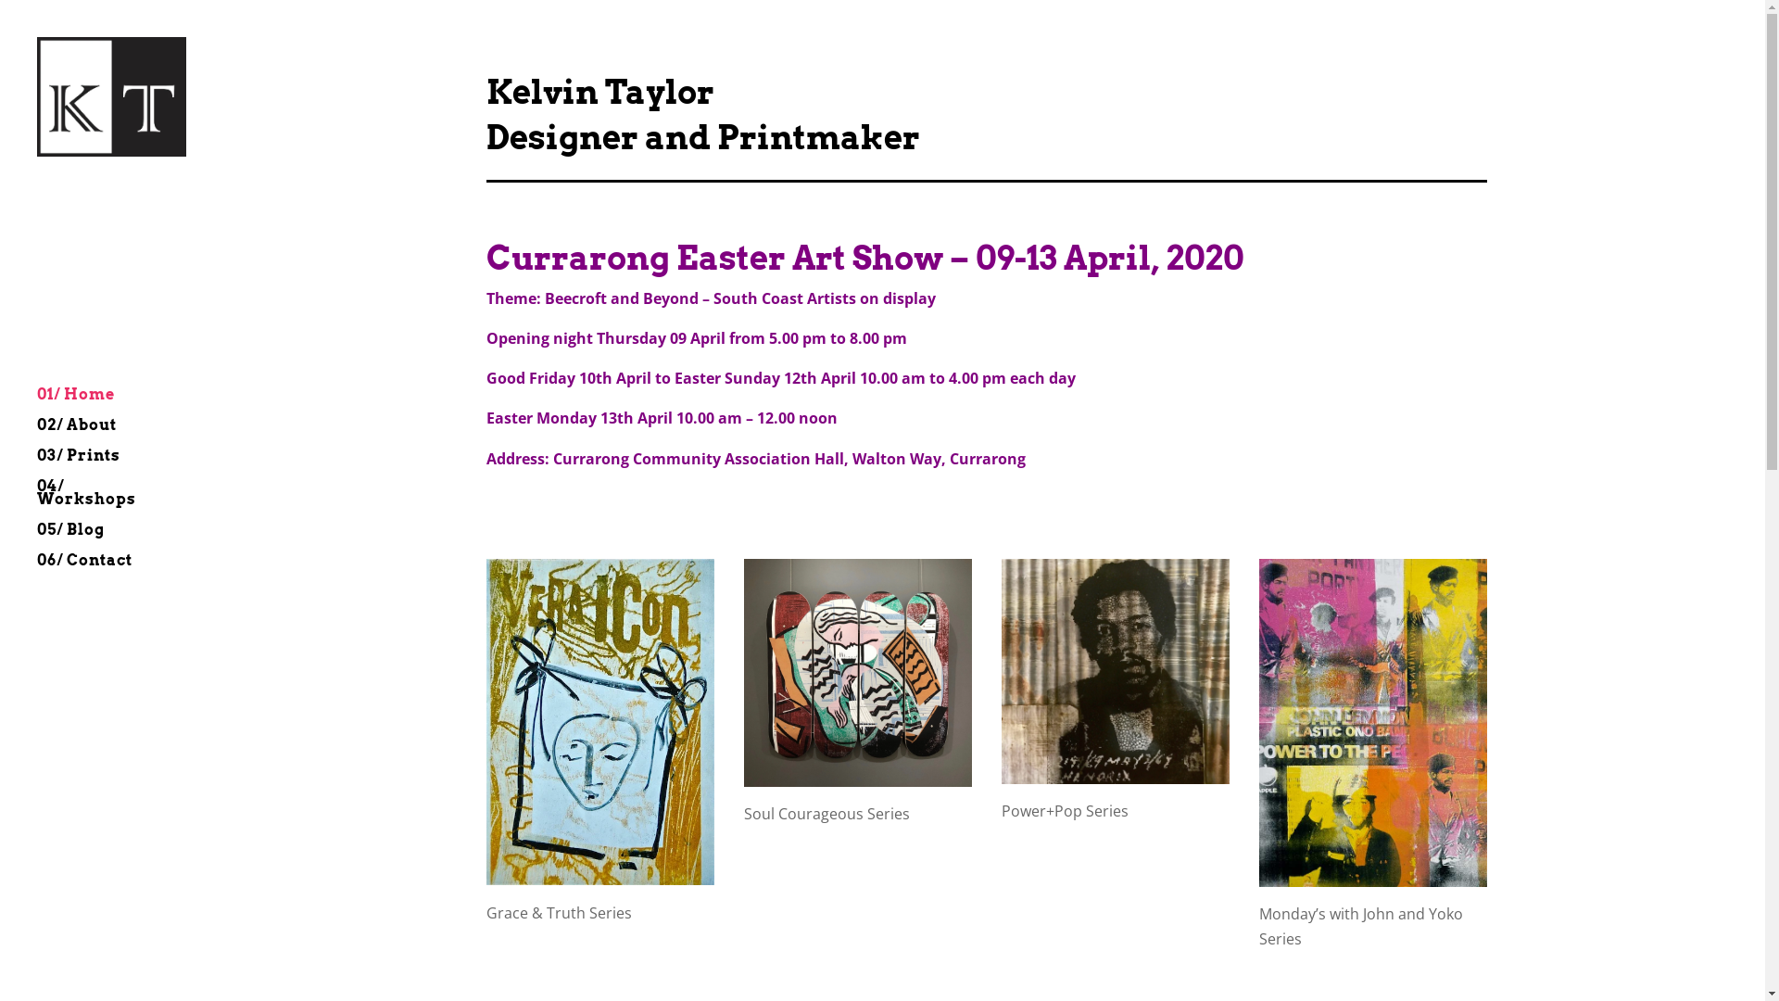 This screenshot has width=1779, height=1001. I want to click on 05/ Blog, so click(120, 539).